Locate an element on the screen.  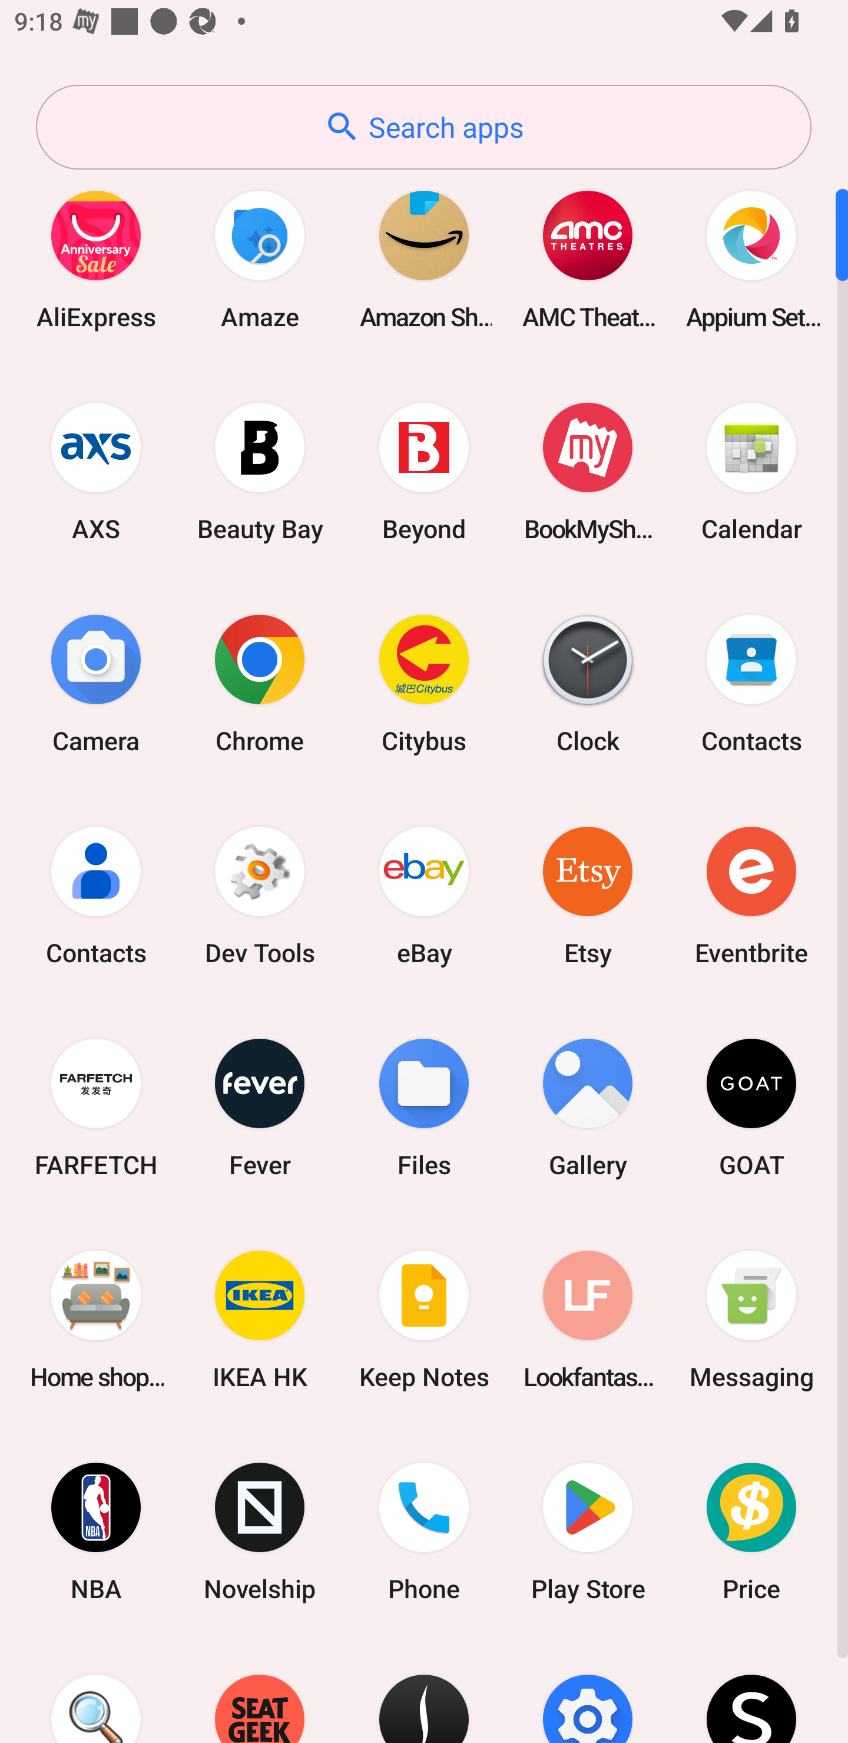
Keep Notes is located at coordinates (424, 1319).